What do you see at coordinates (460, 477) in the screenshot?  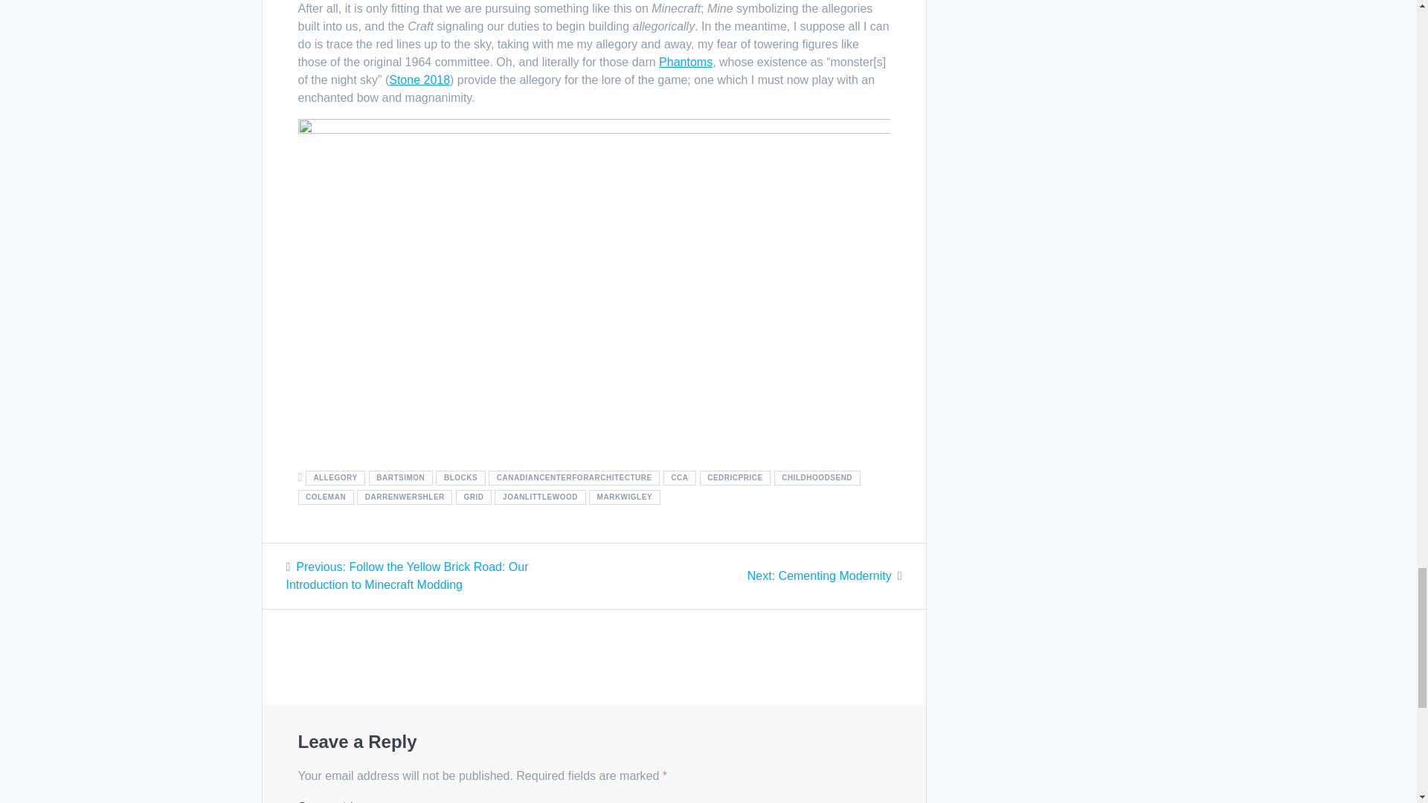 I see `BLOCKS` at bounding box center [460, 477].